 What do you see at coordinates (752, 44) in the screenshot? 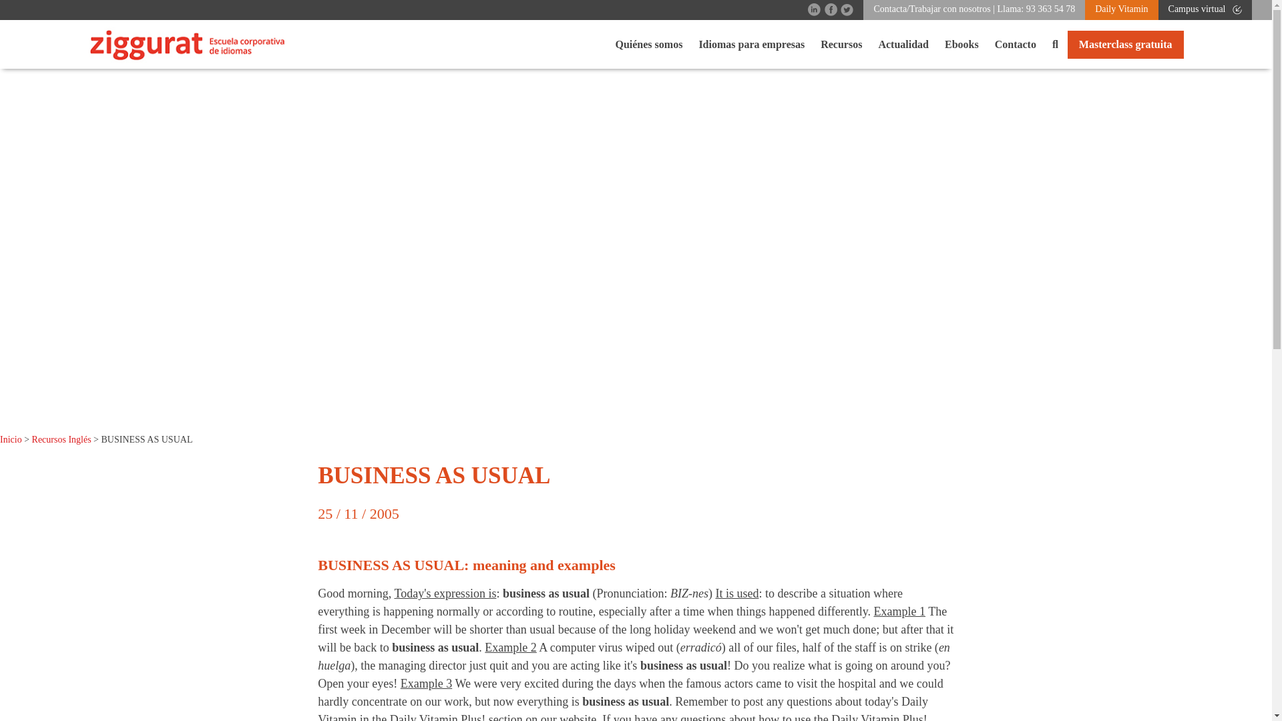
I see `Idiomas para empresas` at bounding box center [752, 44].